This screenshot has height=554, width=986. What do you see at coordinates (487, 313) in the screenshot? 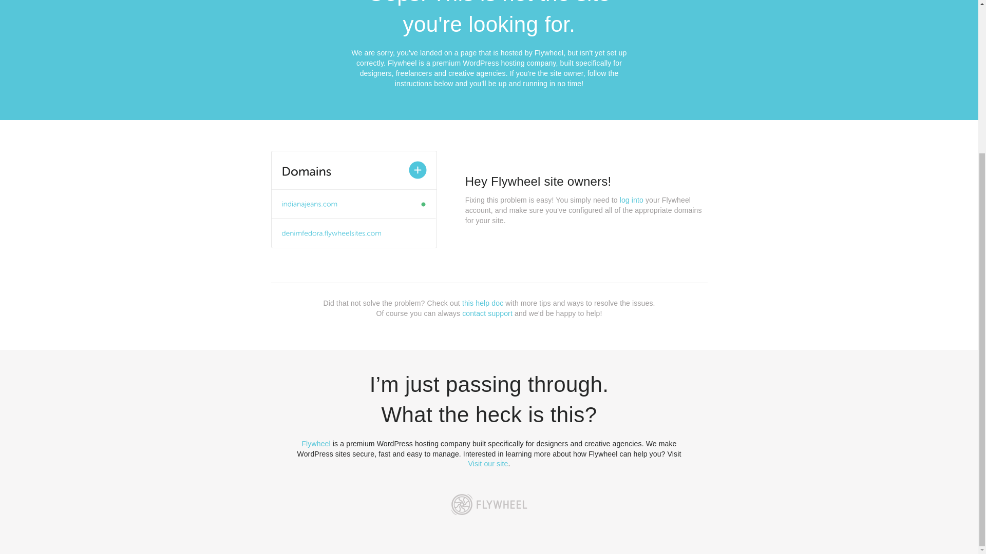
I see `contact support` at bounding box center [487, 313].